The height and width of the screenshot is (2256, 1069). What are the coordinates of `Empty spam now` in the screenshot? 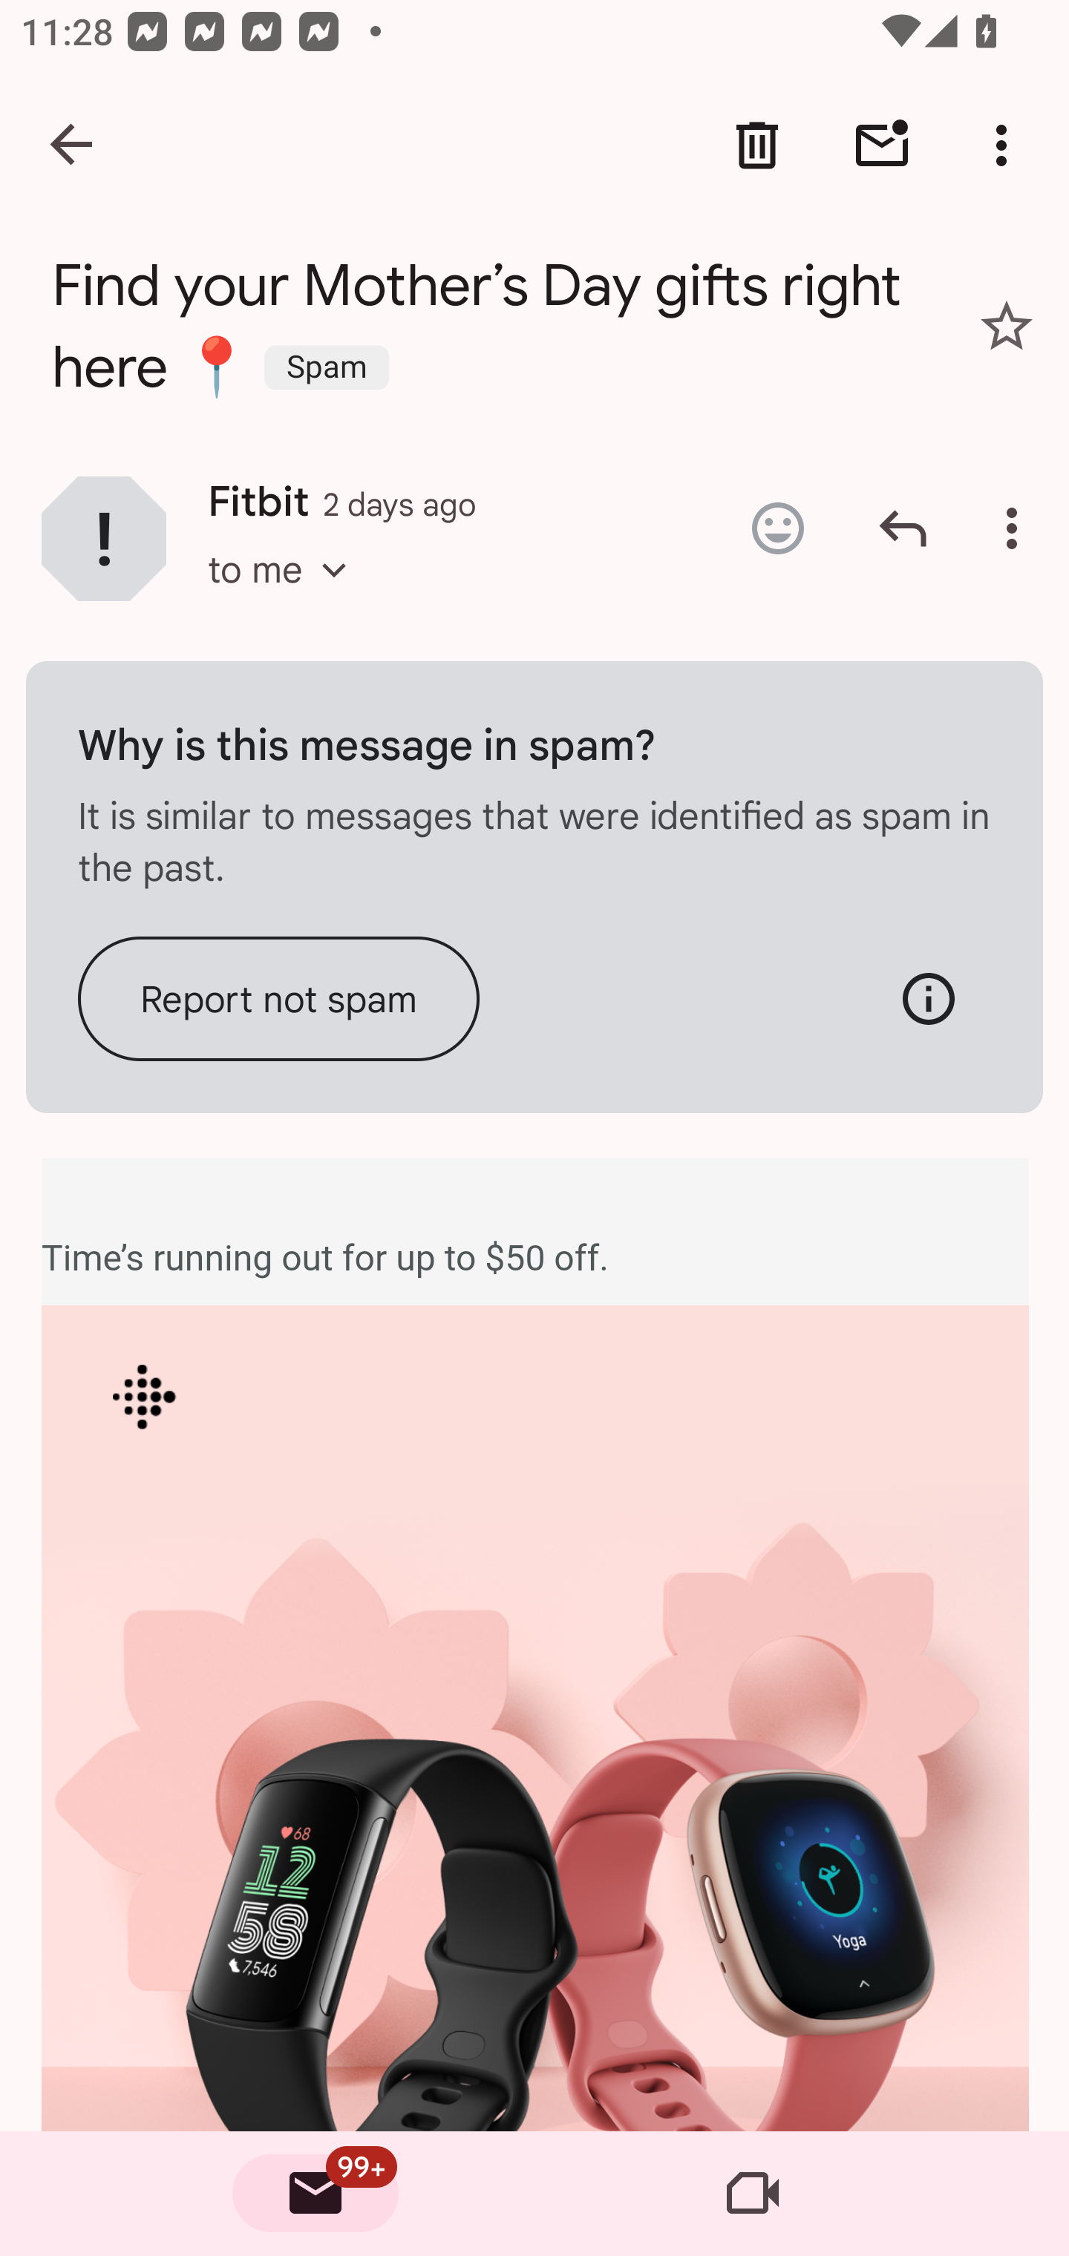 It's located at (333, 579).